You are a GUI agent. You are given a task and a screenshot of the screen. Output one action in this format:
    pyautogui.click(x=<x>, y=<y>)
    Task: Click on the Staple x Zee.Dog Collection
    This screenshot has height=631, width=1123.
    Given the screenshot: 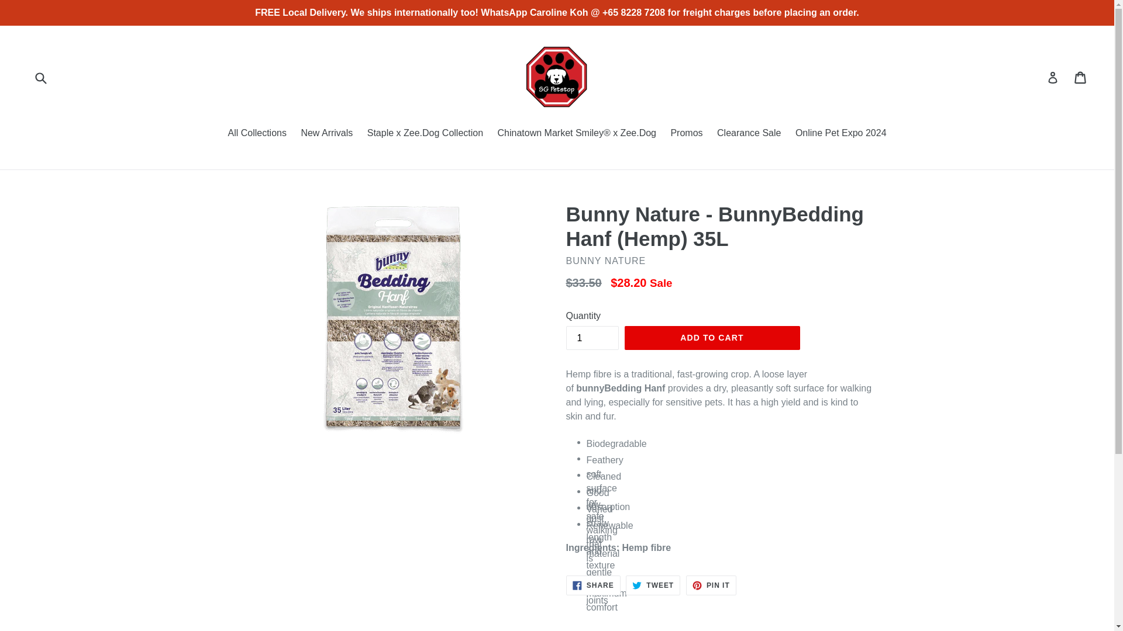 What is the action you would take?
    pyautogui.click(x=687, y=134)
    